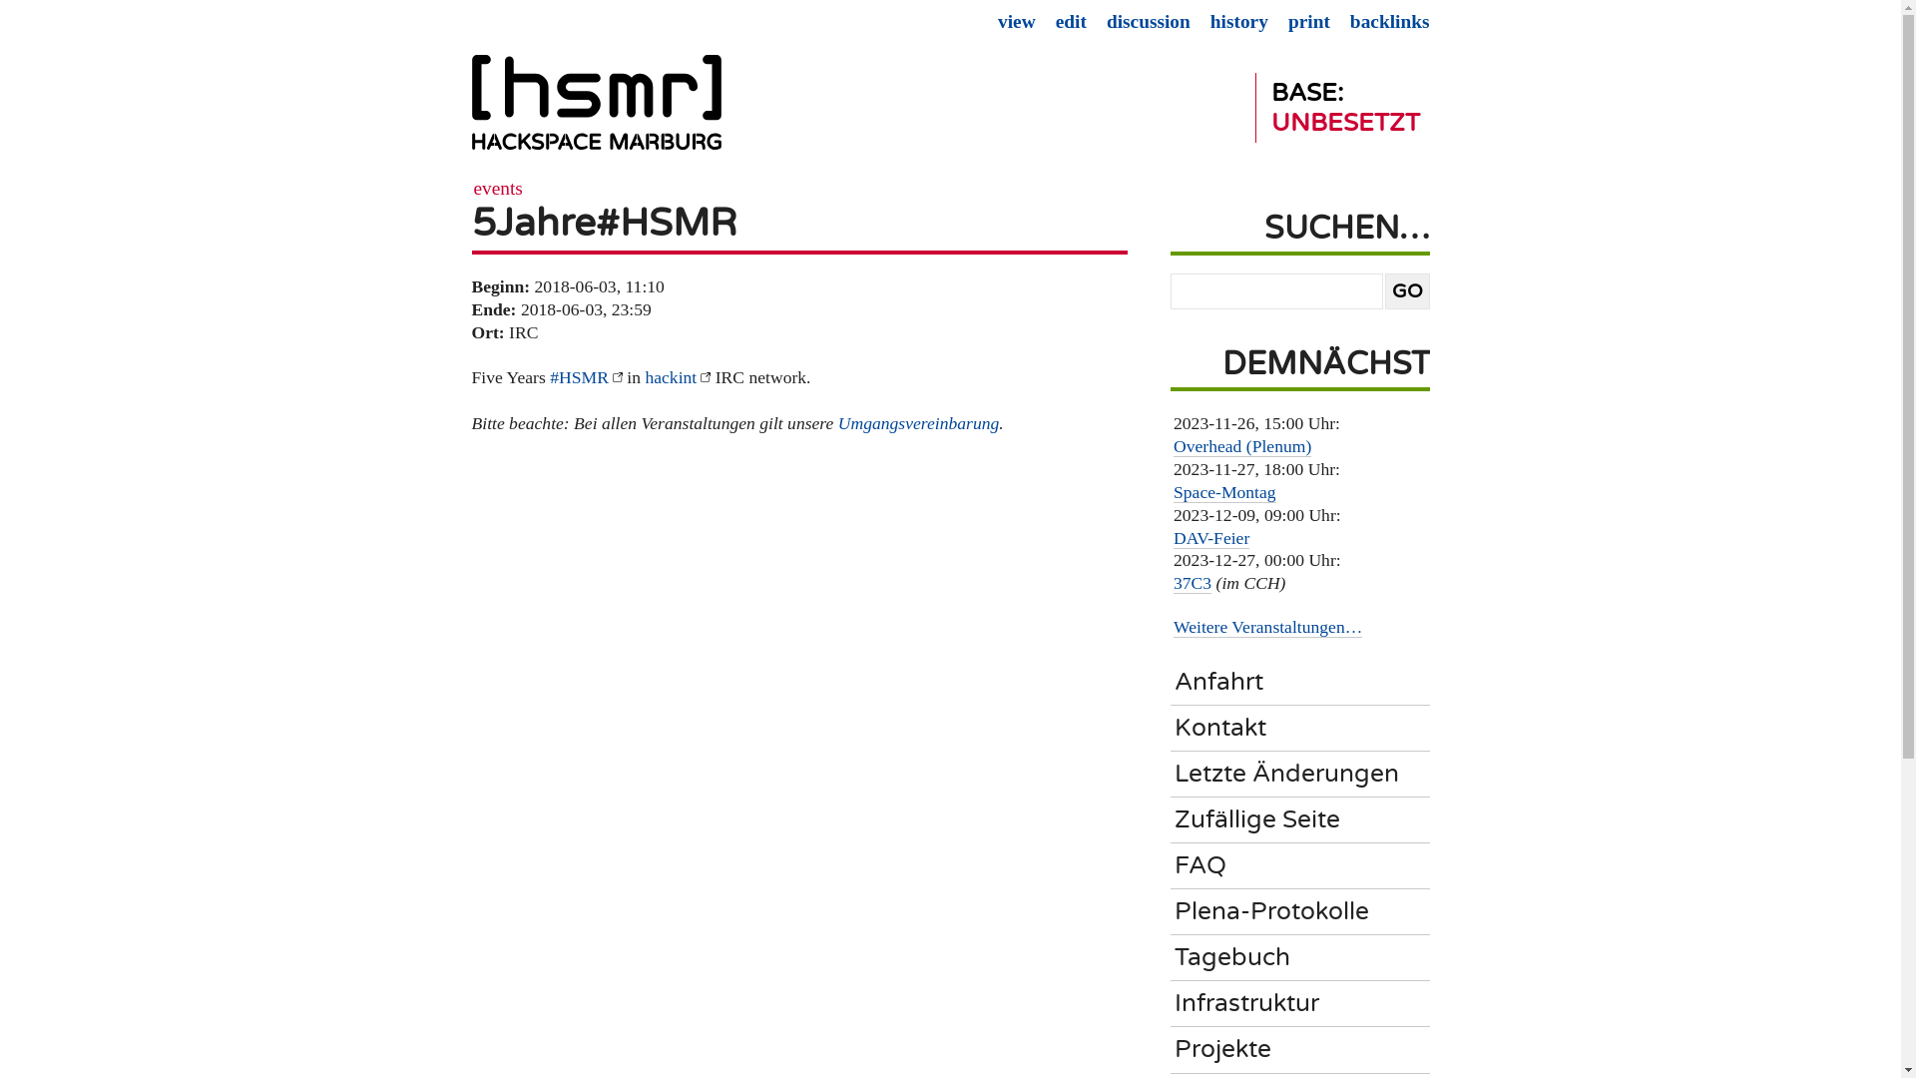 The height and width of the screenshot is (1078, 1916). What do you see at coordinates (1225, 493) in the screenshot?
I see `Space-Montag` at bounding box center [1225, 493].